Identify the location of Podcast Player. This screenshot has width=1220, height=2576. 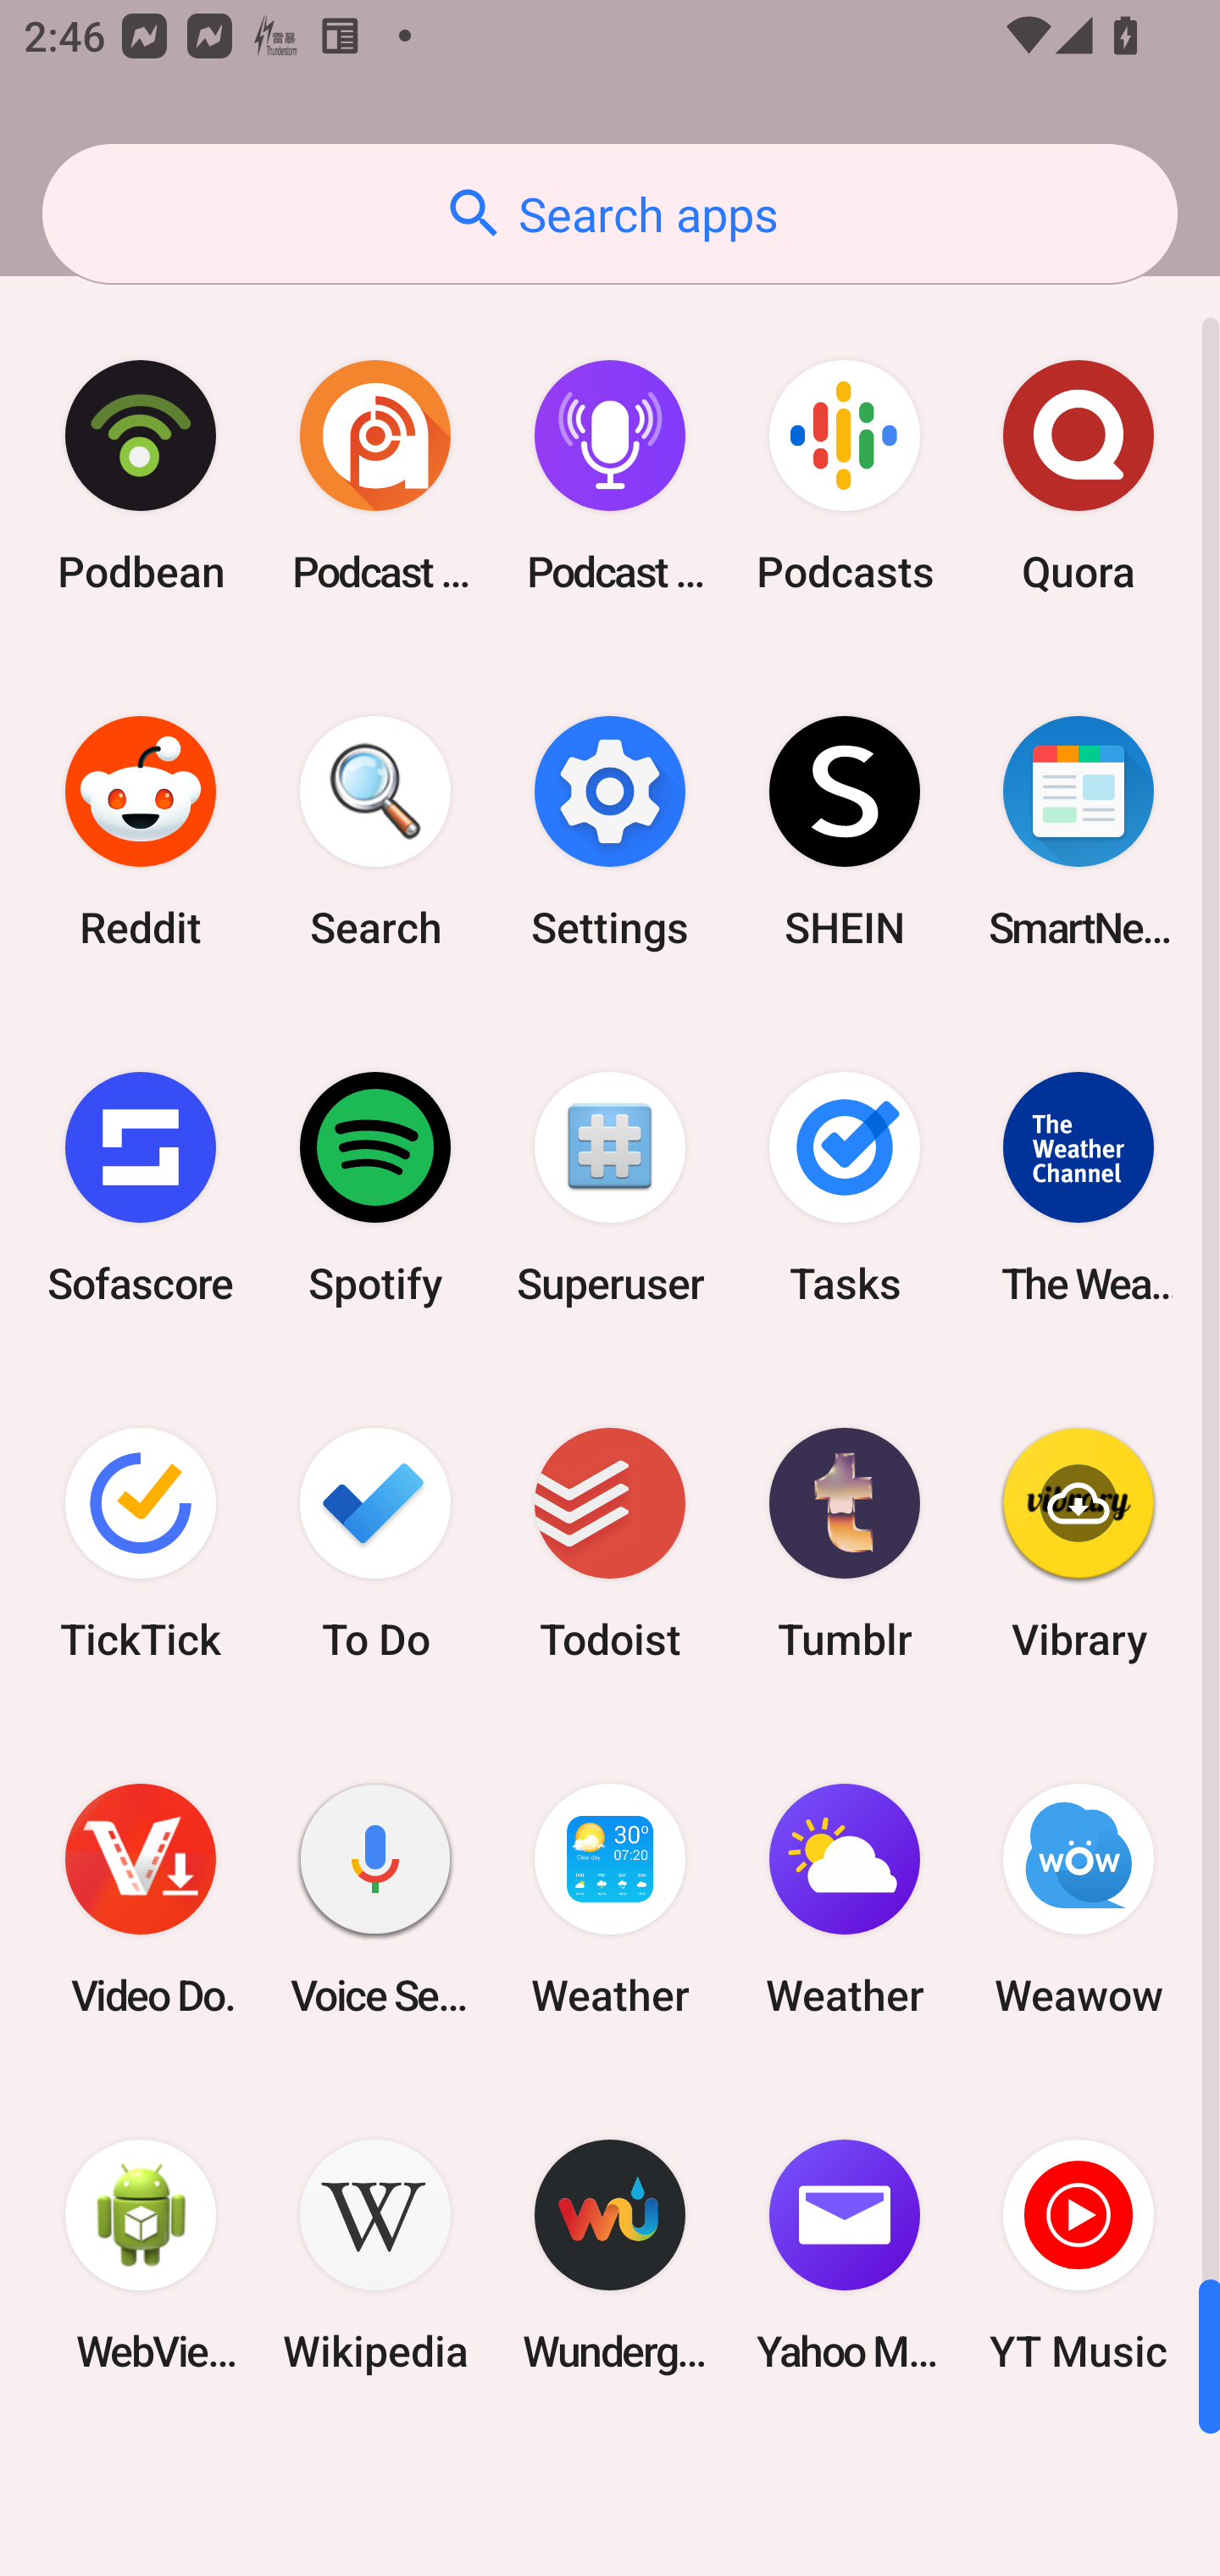
(610, 476).